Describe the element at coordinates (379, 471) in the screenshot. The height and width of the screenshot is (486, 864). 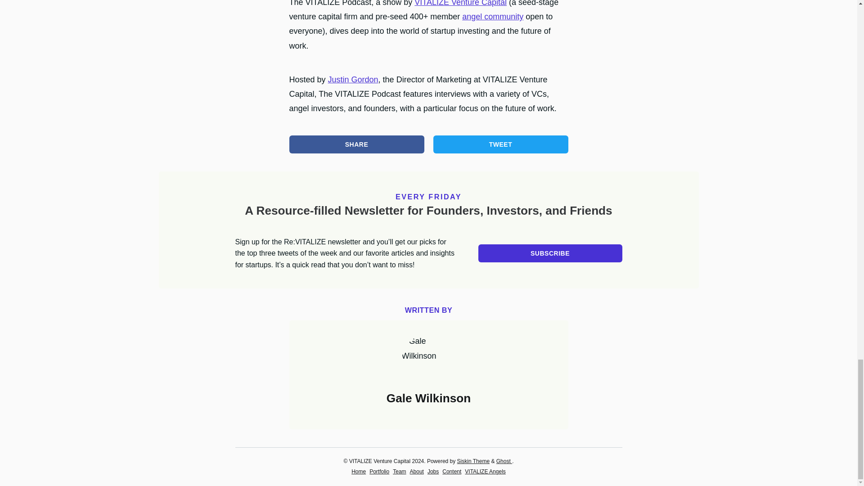
I see `Portfolio` at that location.